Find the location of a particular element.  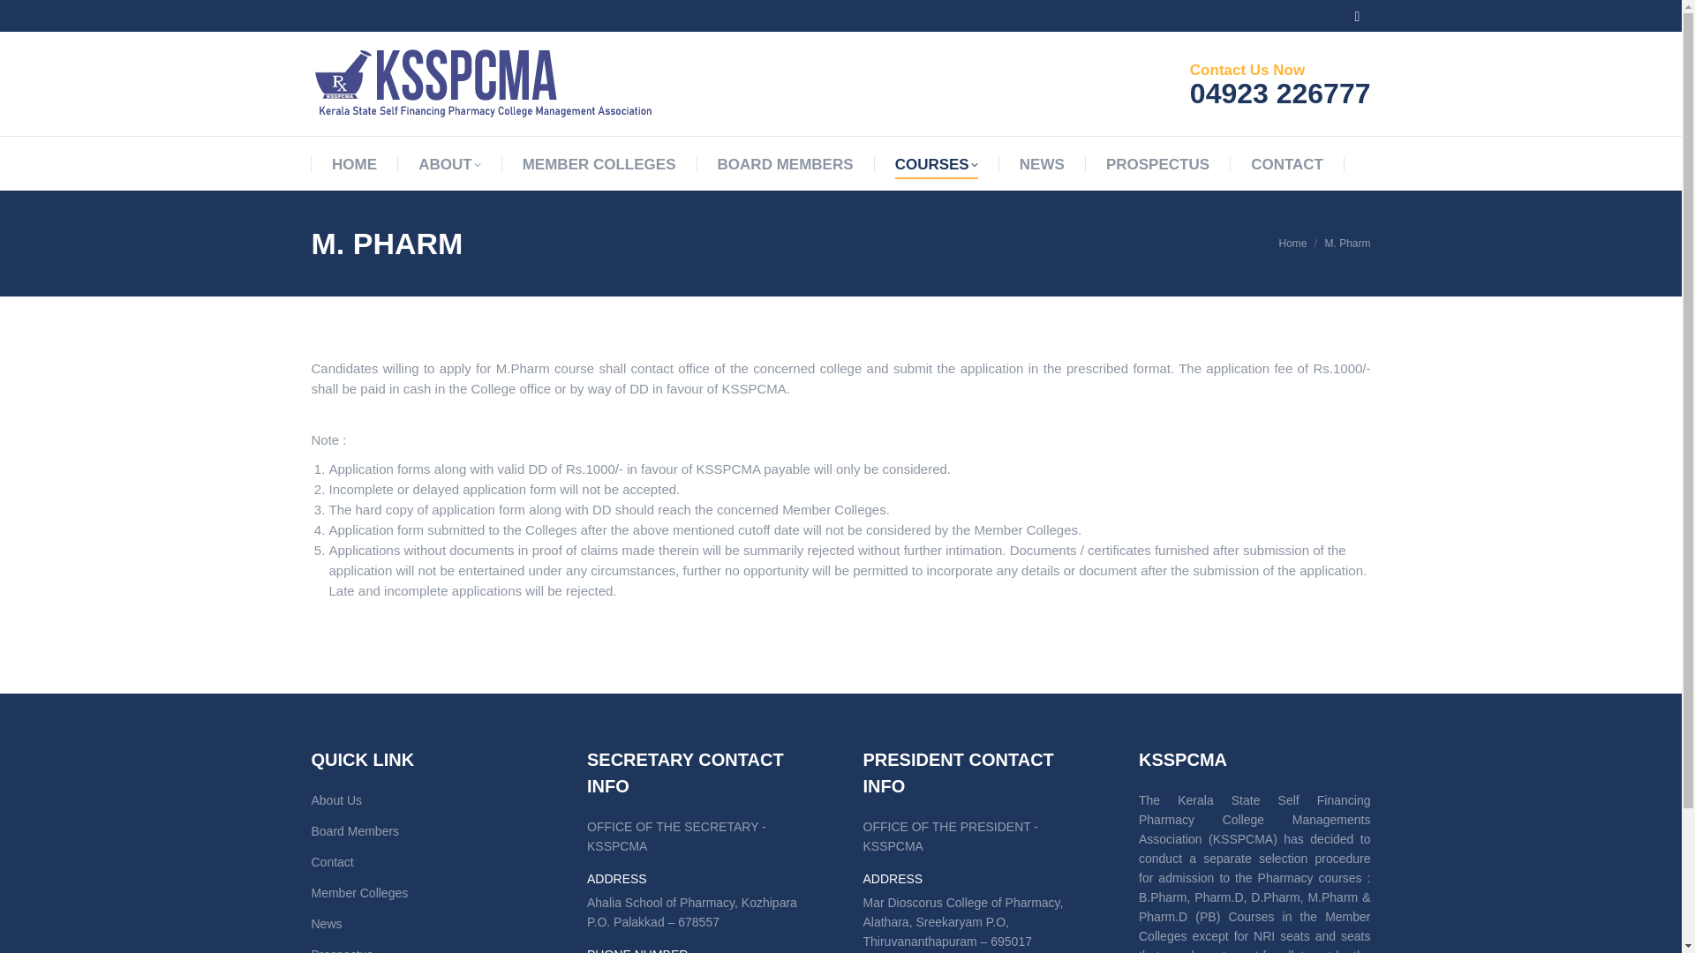

MEMBER COLLEGES is located at coordinates (599, 164).